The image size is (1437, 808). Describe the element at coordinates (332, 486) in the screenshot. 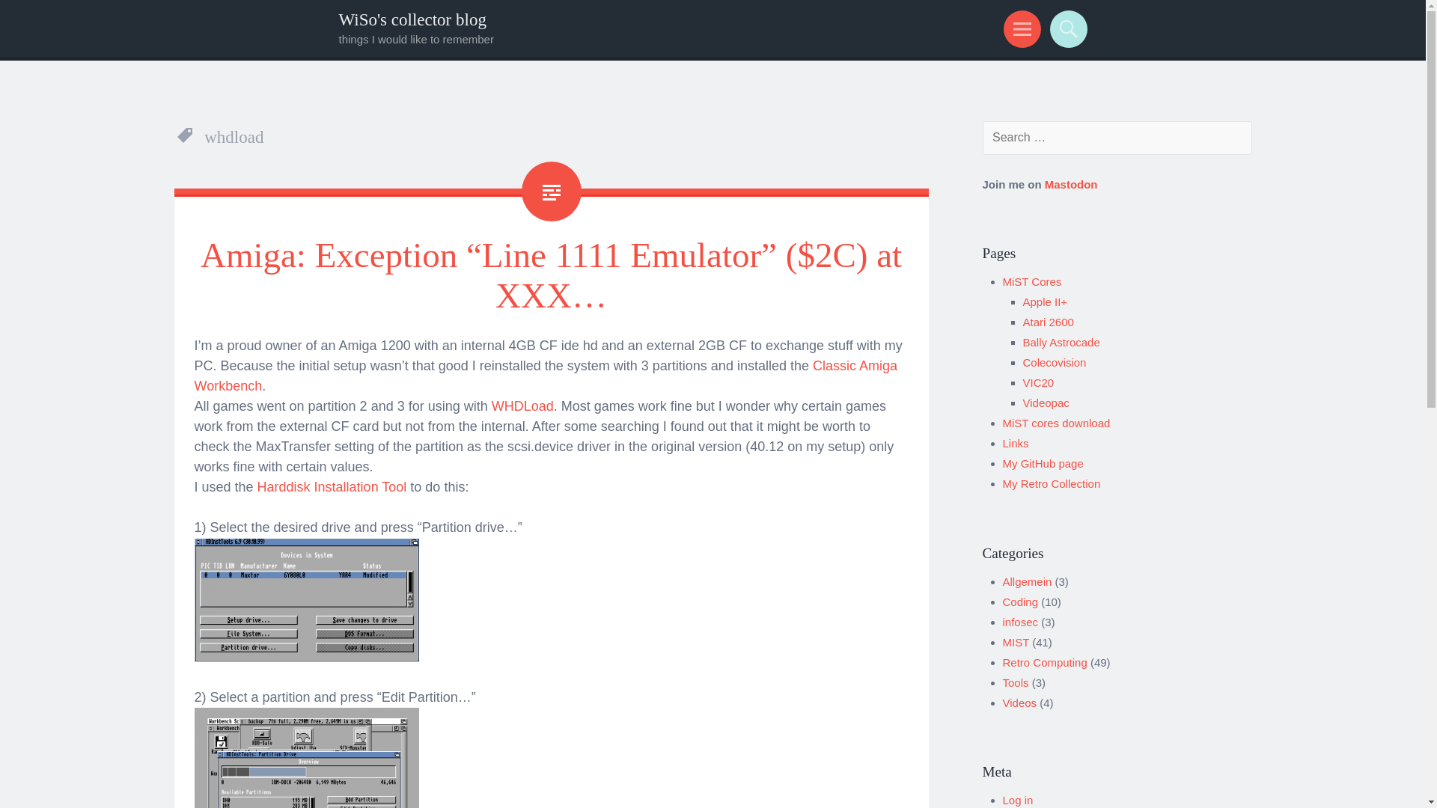

I see `Harddisk Installation Tool` at that location.